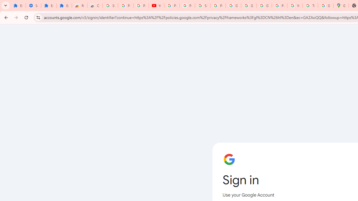 This screenshot has width=358, height=201. What do you see at coordinates (79, 6) in the screenshot?
I see `Reviews: Helix Fruit Jump Arcade Game` at bounding box center [79, 6].